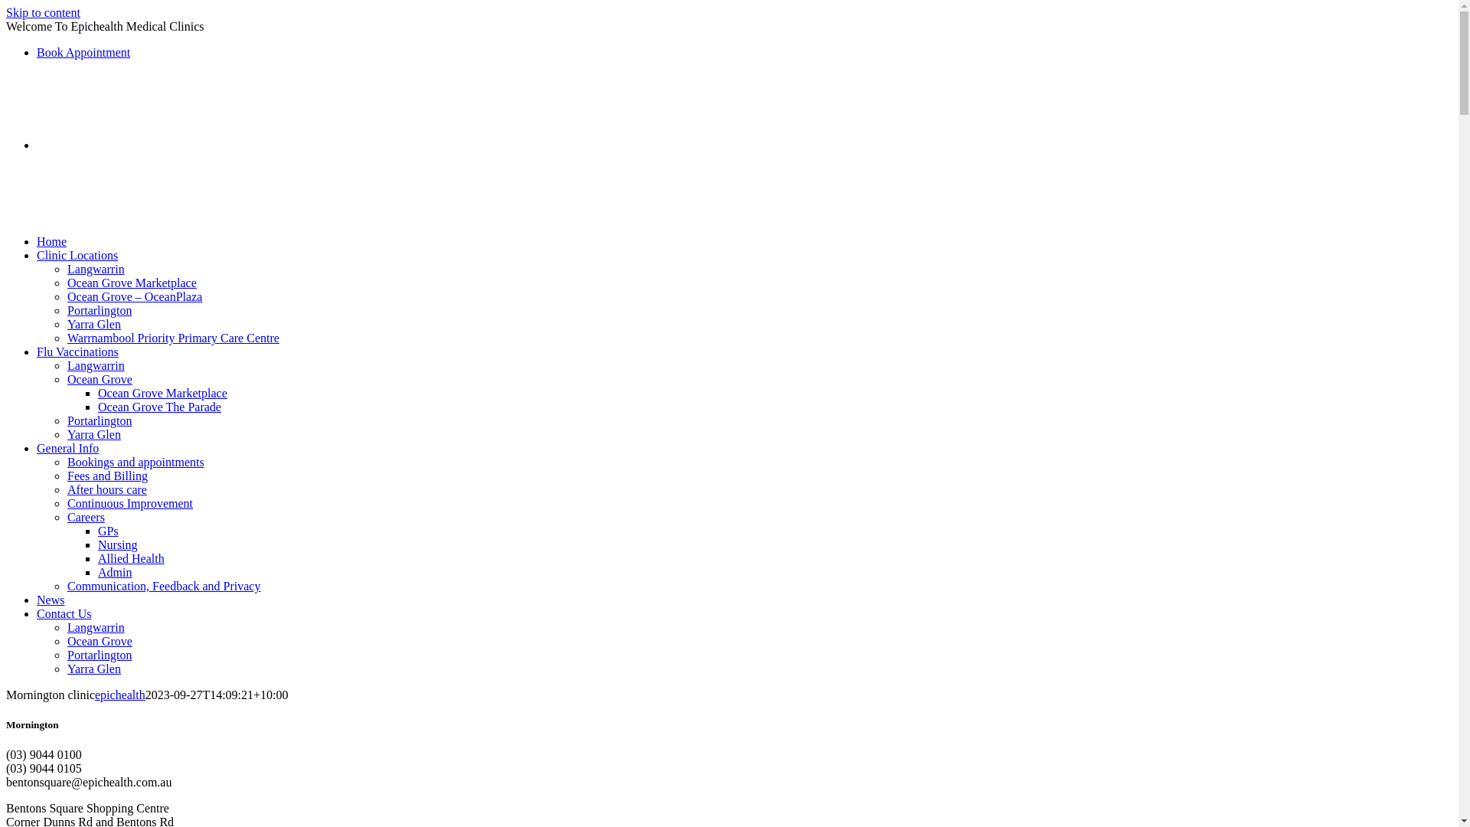  I want to click on Warrnambool Priority Primary Care Centre, so click(173, 338).